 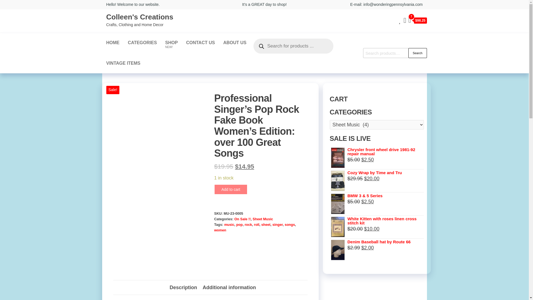 I want to click on pop, so click(x=113, y=43).